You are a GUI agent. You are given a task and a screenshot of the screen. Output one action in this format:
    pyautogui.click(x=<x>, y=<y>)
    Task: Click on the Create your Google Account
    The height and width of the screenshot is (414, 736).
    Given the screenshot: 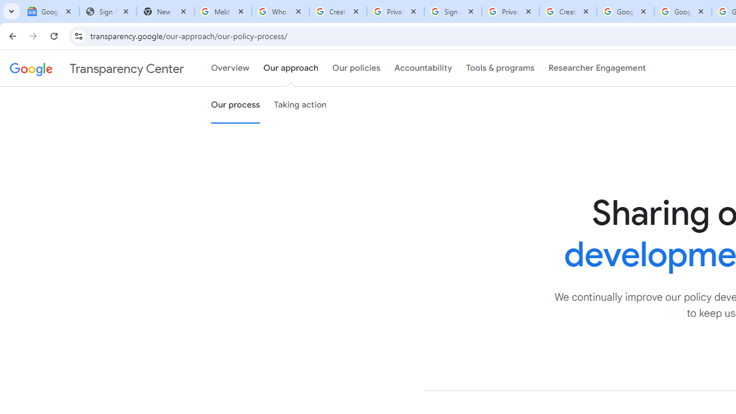 What is the action you would take?
    pyautogui.click(x=568, y=11)
    